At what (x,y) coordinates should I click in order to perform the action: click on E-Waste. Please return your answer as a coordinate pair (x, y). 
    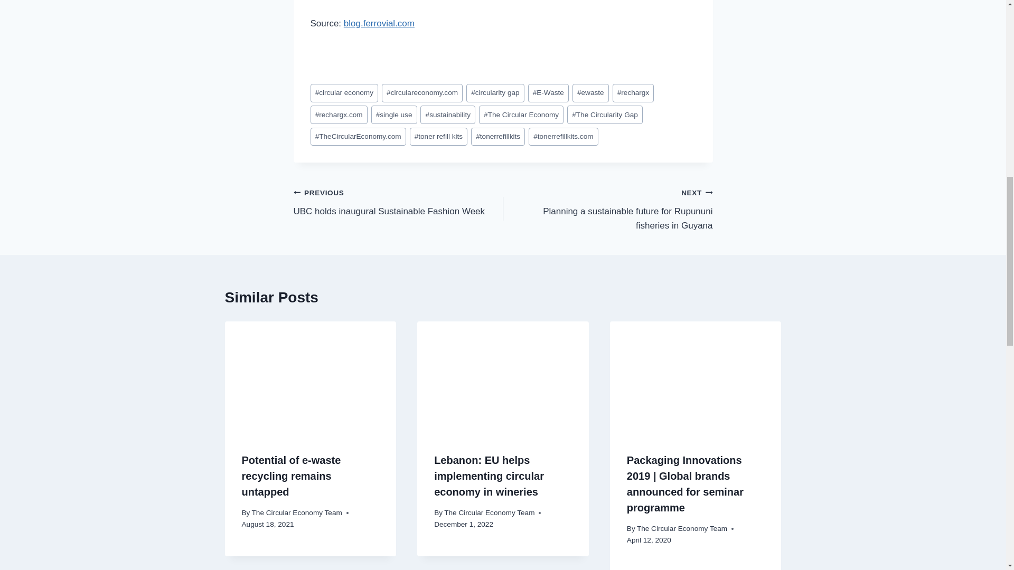
    Looking at the image, I should click on (548, 93).